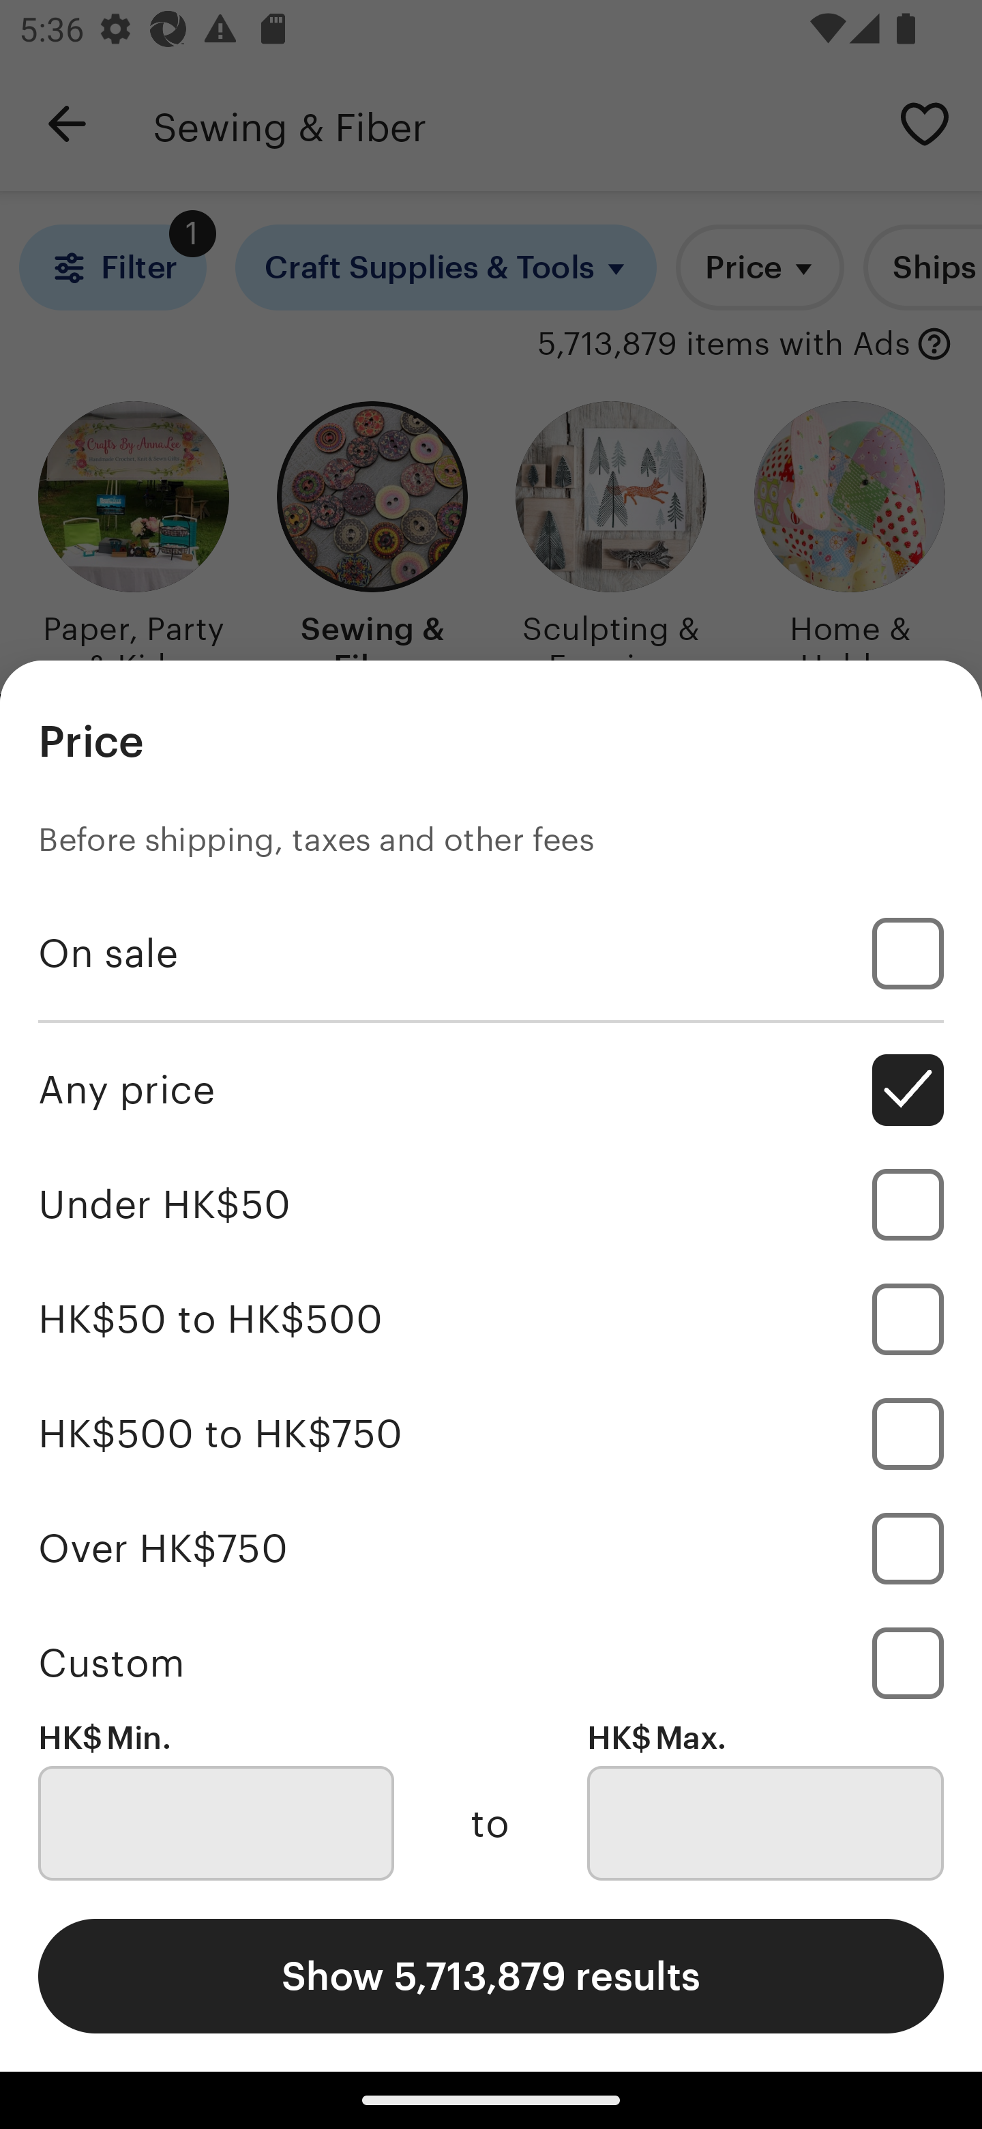 The image size is (982, 2129). What do you see at coordinates (491, 1433) in the screenshot?
I see `HK$500 to HK$750` at bounding box center [491, 1433].